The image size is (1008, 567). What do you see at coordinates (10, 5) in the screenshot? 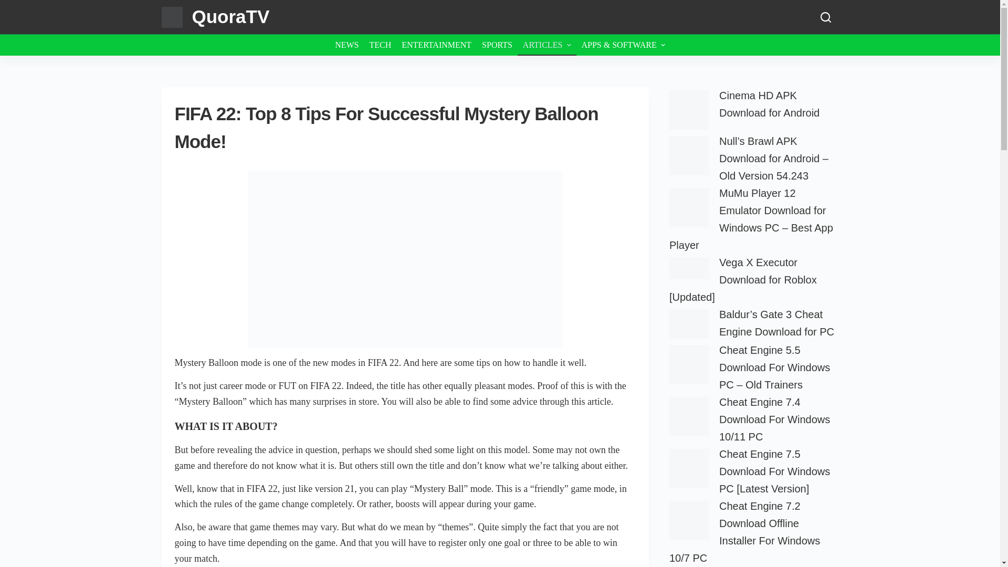
I see `Skip to content` at bounding box center [10, 5].